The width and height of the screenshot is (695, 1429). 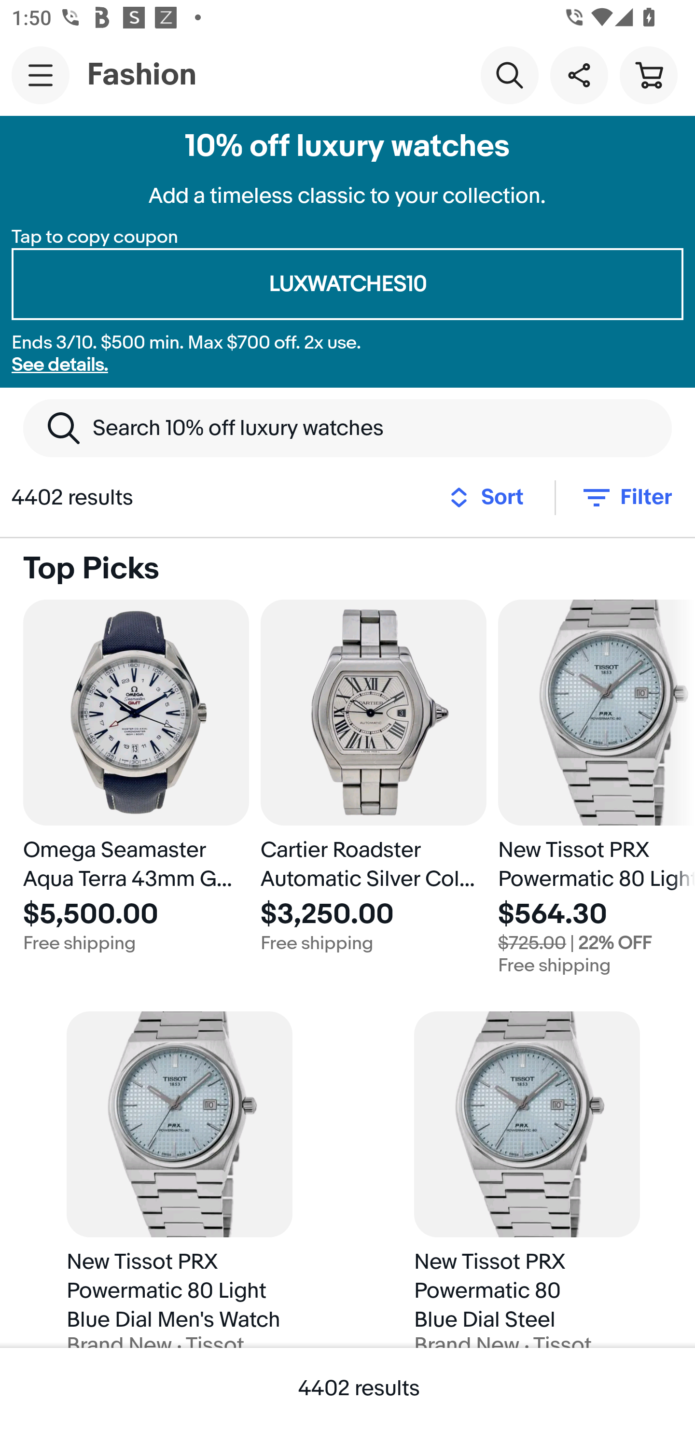 What do you see at coordinates (491, 498) in the screenshot?
I see `Sort` at bounding box center [491, 498].